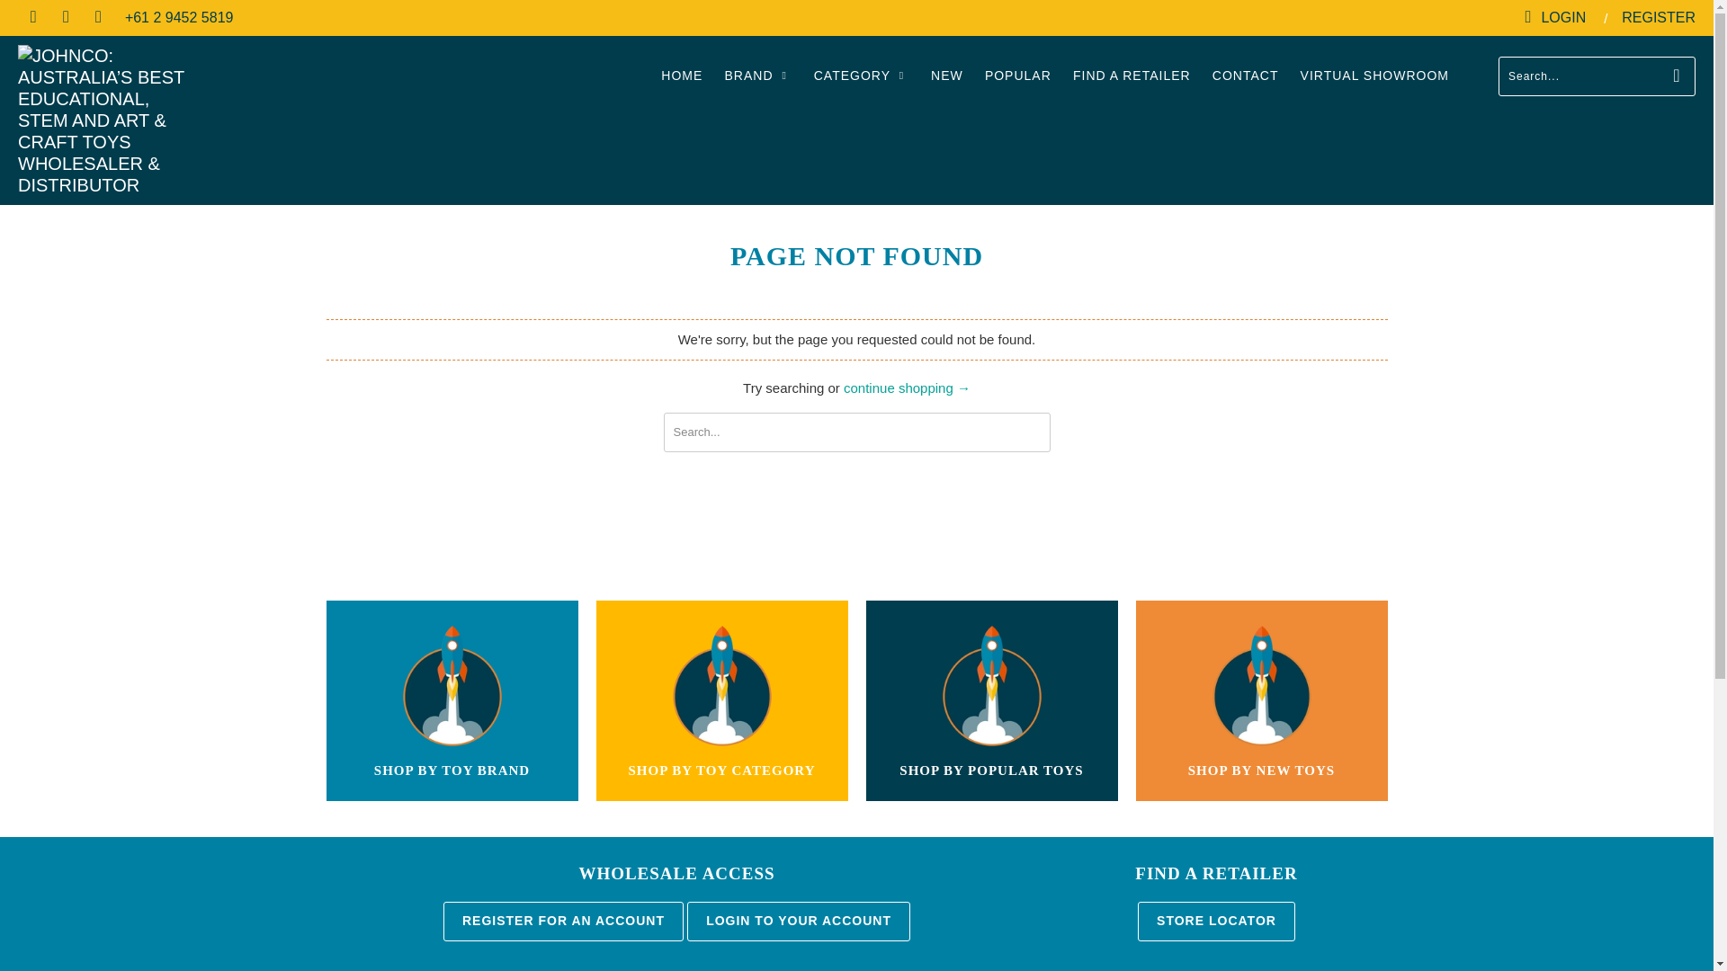  Describe the element at coordinates (146, 120) in the screenshot. I see `Johnco` at that location.